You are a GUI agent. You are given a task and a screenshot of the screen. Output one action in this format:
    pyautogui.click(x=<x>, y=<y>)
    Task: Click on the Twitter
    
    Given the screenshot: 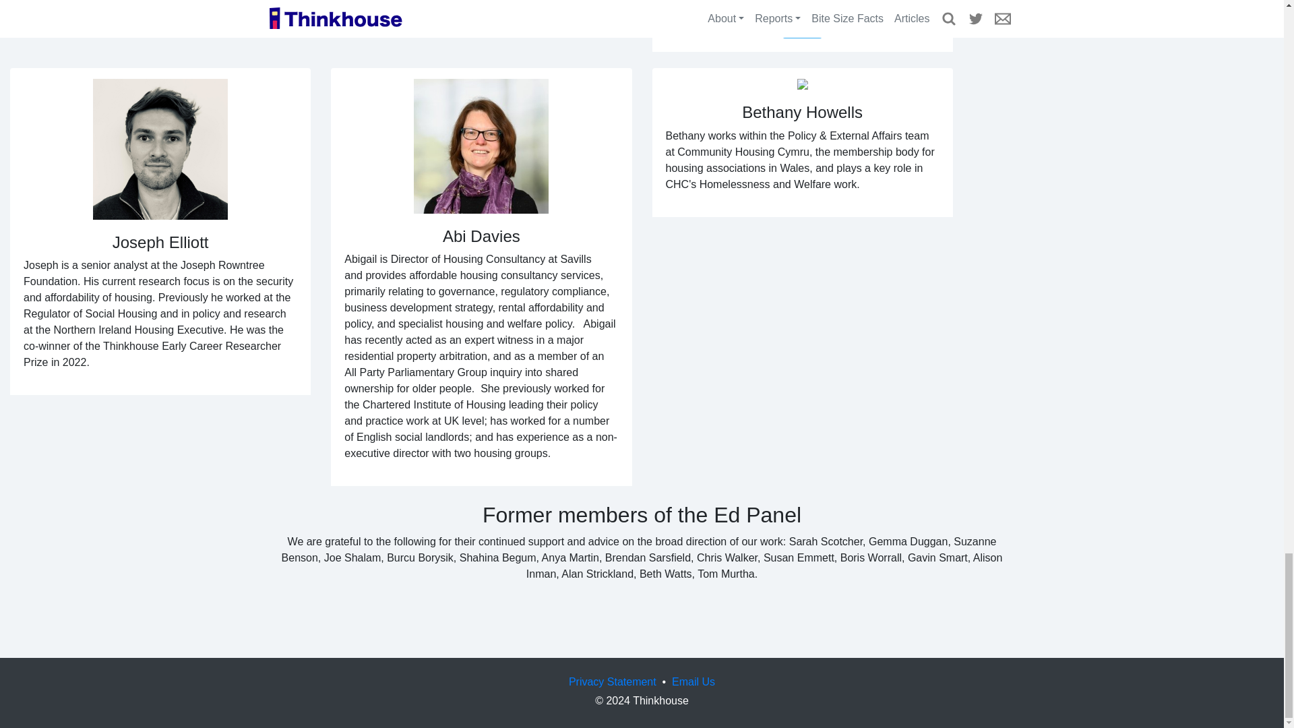 What is the action you would take?
    pyautogui.click(x=802, y=28)
    